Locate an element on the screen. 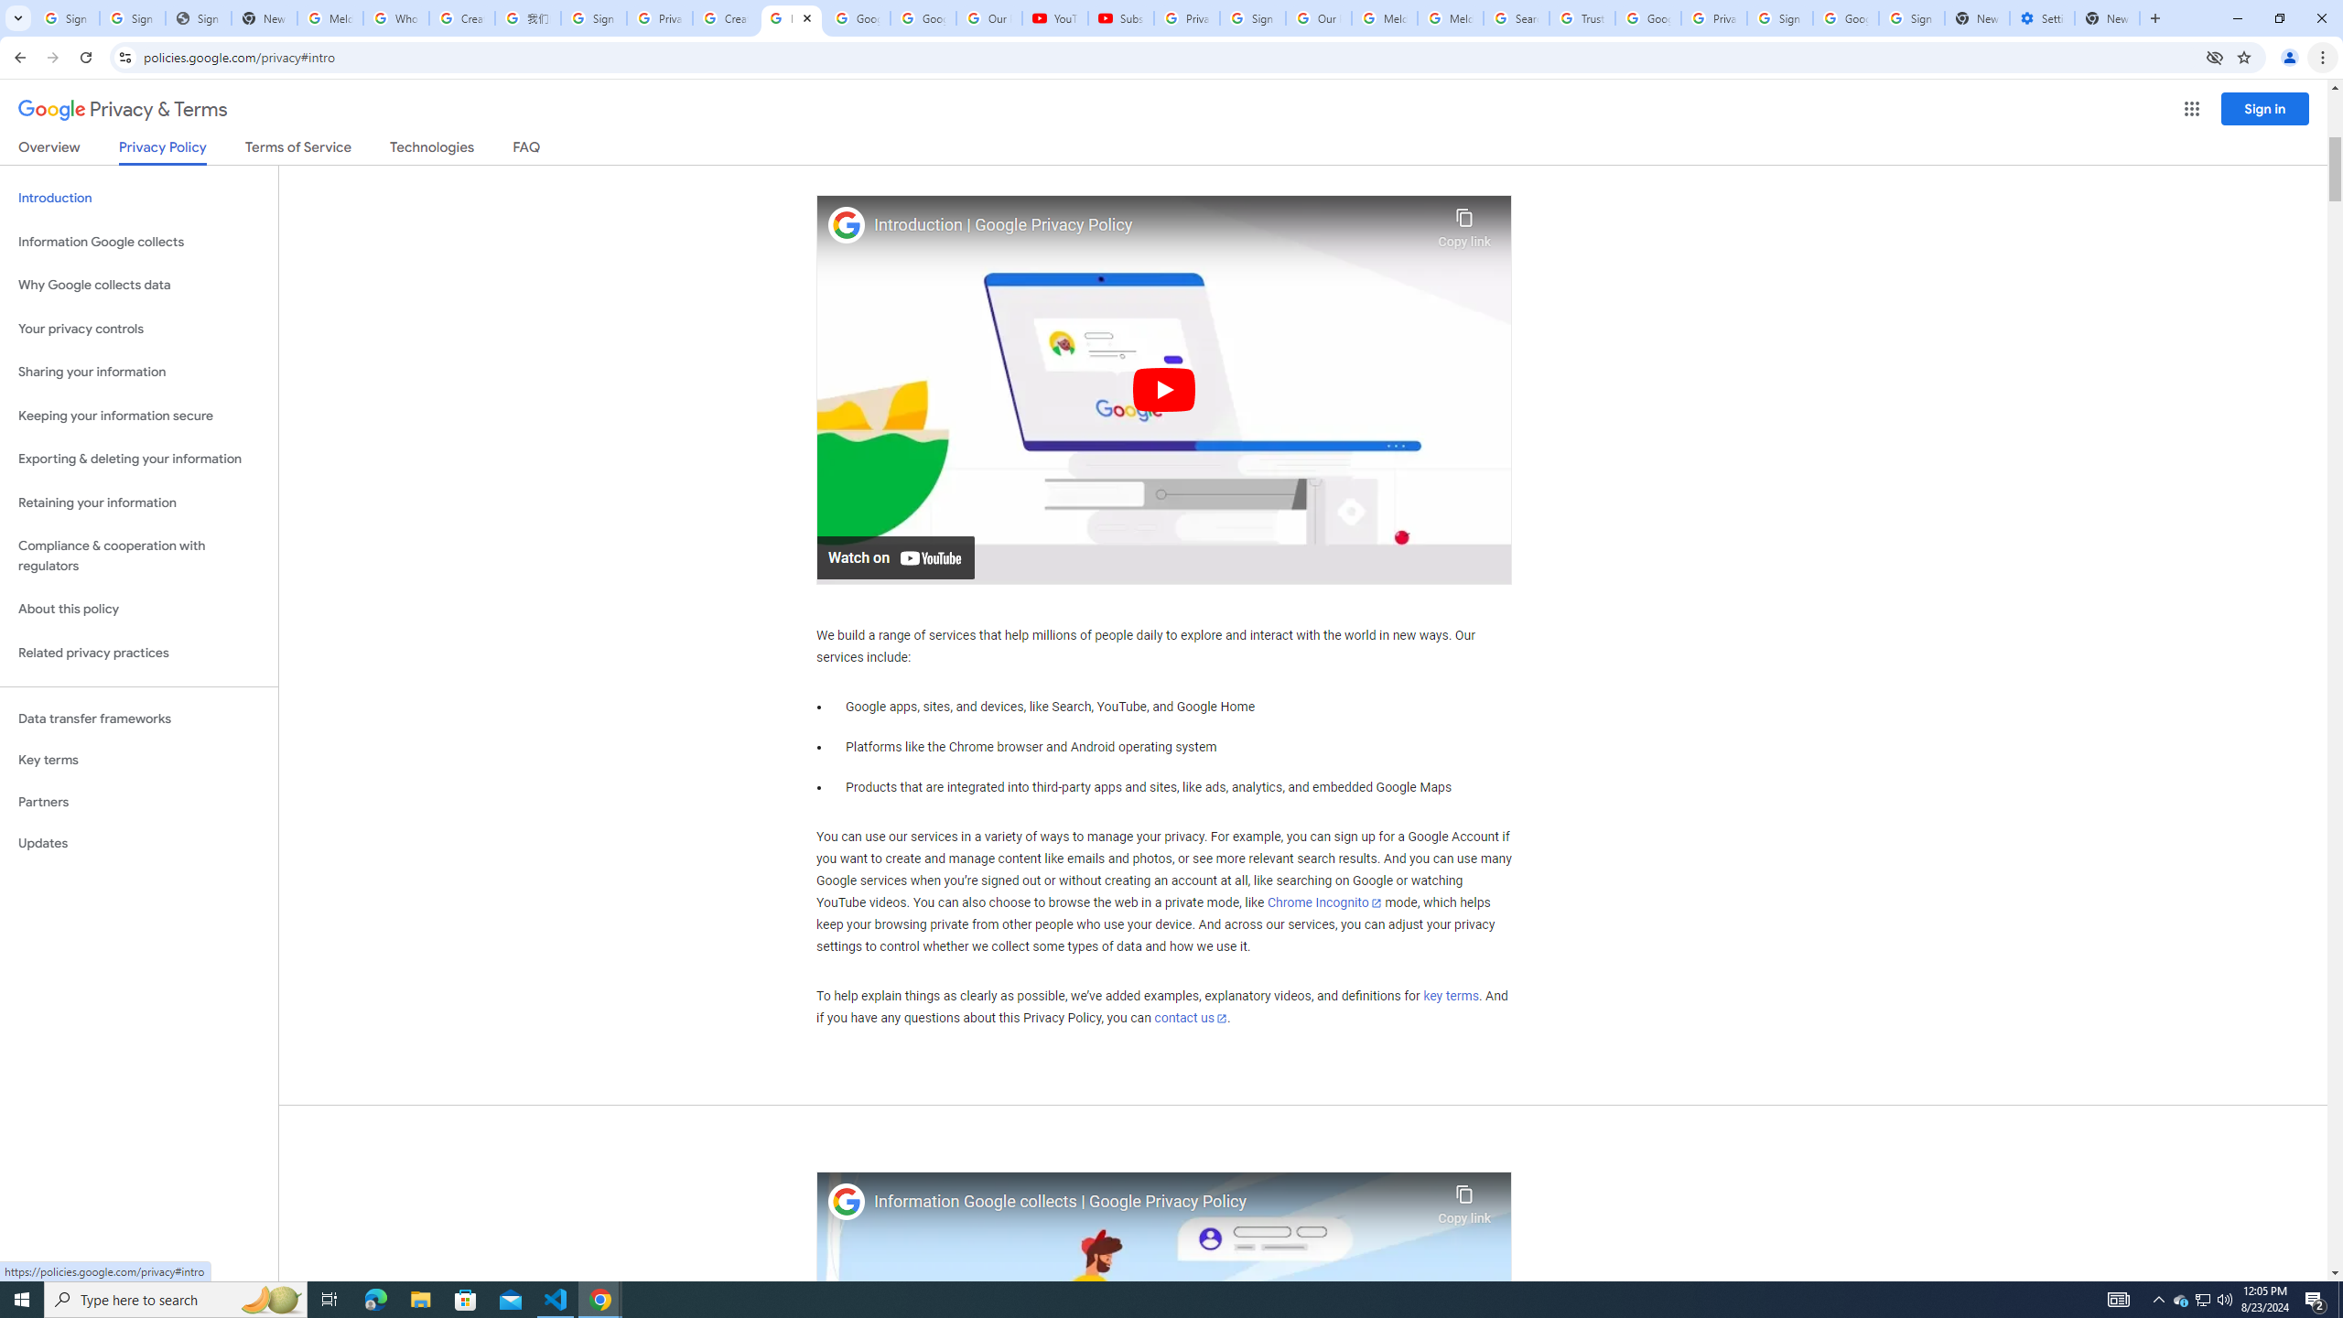  About this policy is located at coordinates (139, 610).